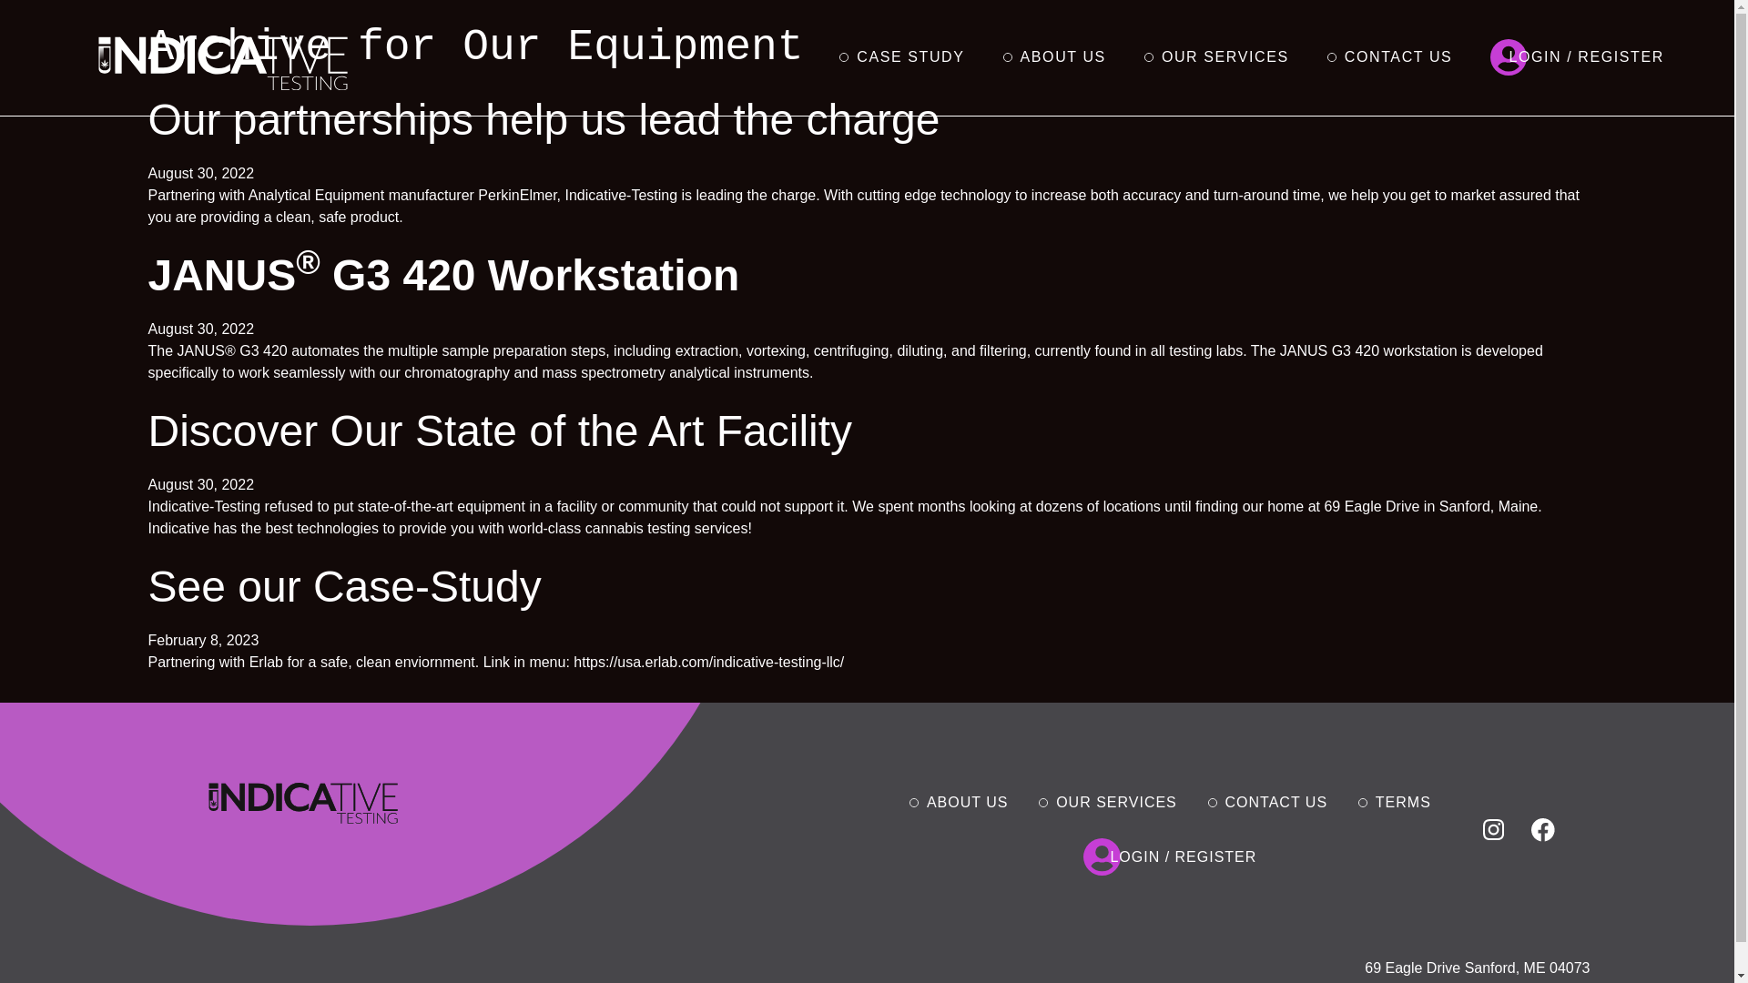  I want to click on Discover Our State of the Art Facility, so click(499, 431).